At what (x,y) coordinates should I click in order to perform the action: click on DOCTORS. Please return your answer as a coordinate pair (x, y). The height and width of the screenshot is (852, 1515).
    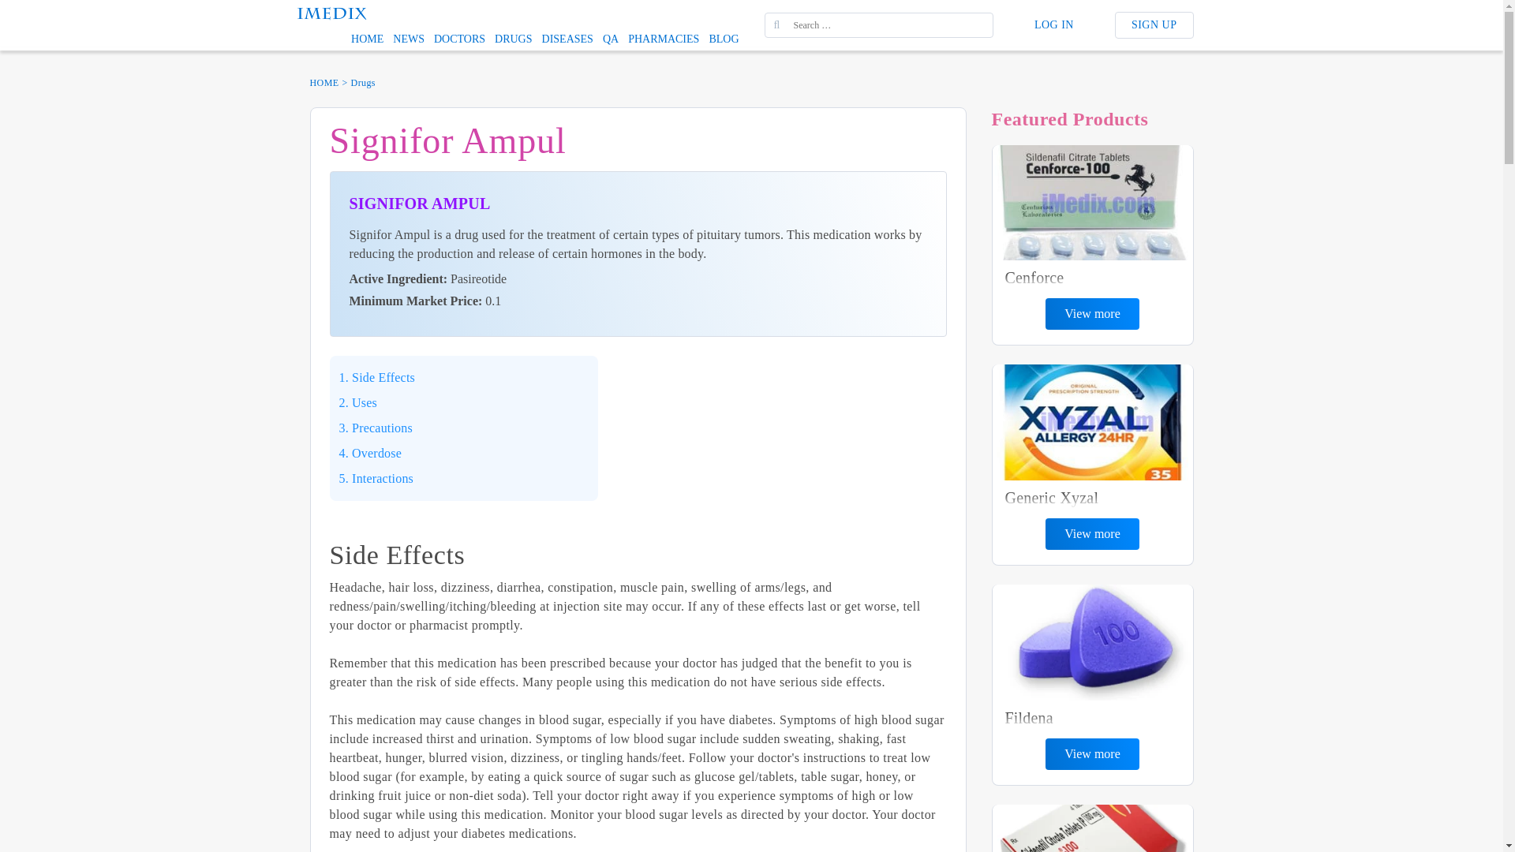
    Looking at the image, I should click on (459, 39).